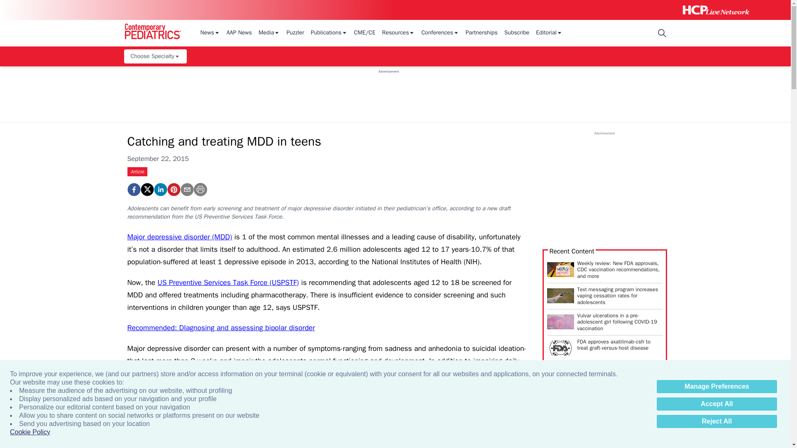  Describe the element at coordinates (239, 33) in the screenshot. I see `AAP News` at that location.